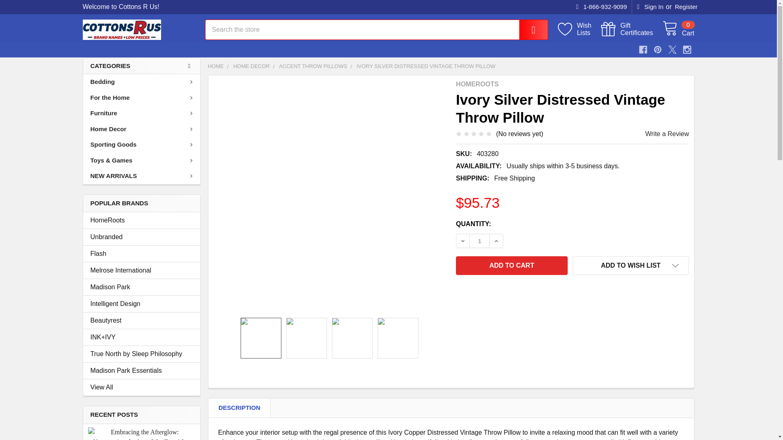  Describe the element at coordinates (686, 7) in the screenshot. I see `Unbranded` at that location.